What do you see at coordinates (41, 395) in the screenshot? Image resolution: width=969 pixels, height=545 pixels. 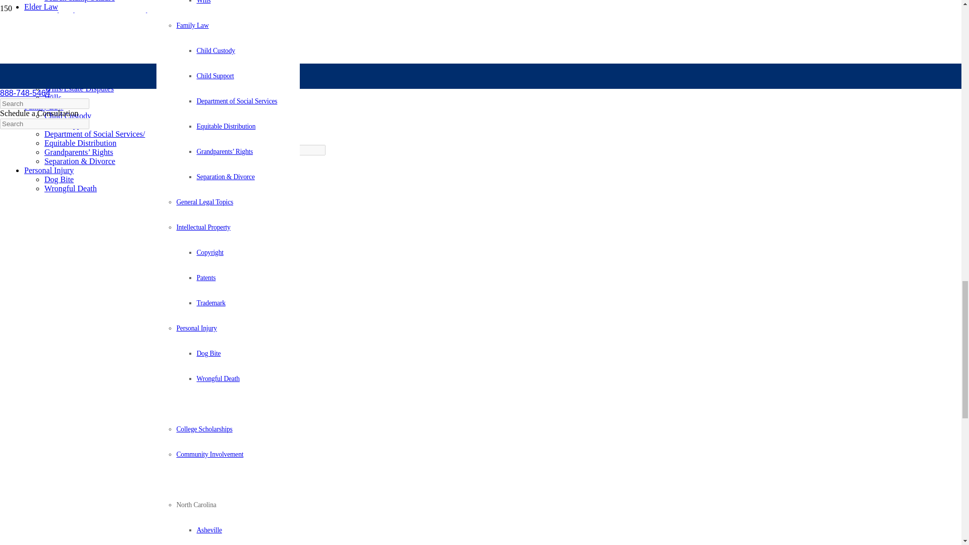 I see `Untitled-1` at bounding box center [41, 395].